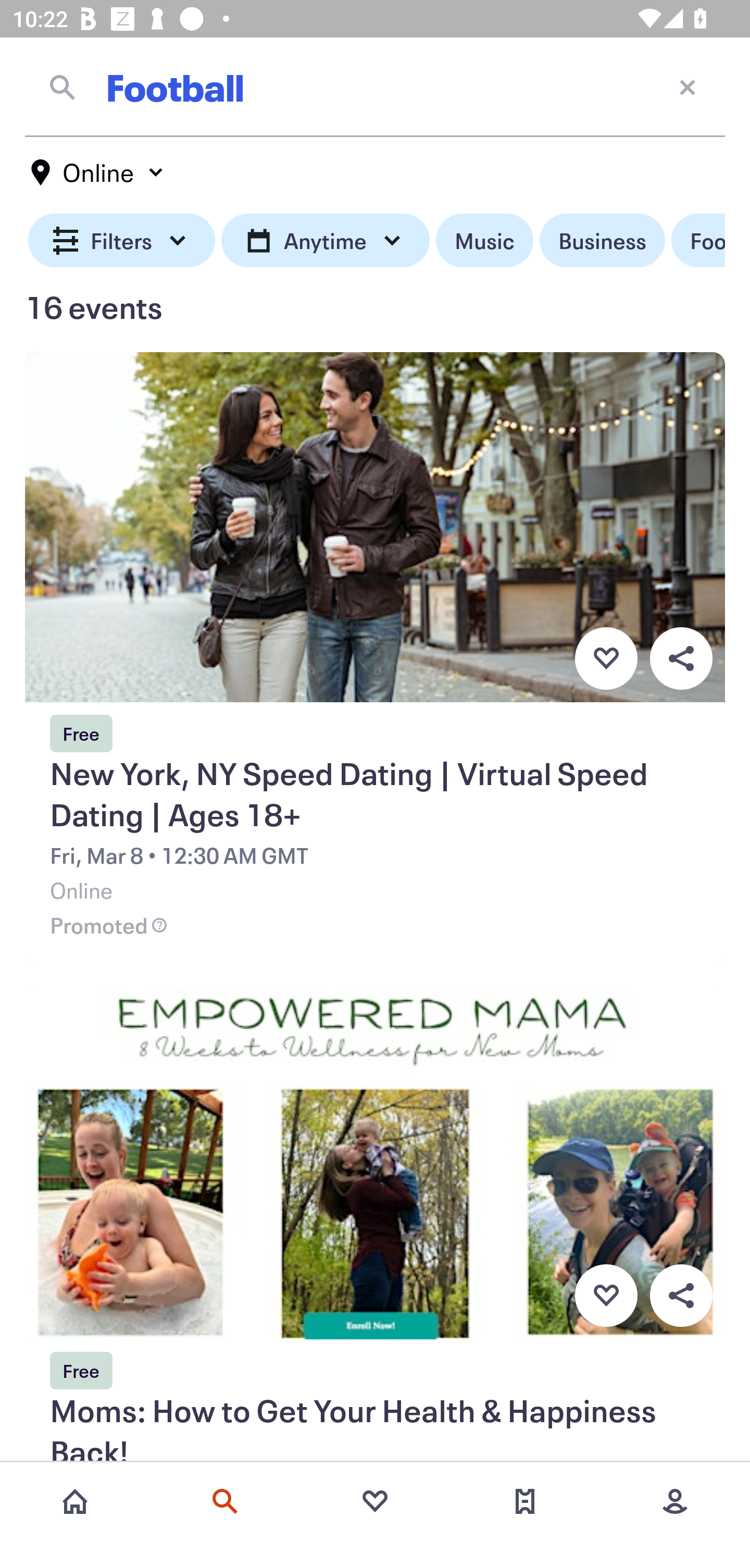  What do you see at coordinates (602, 241) in the screenshot?
I see `Business` at bounding box center [602, 241].